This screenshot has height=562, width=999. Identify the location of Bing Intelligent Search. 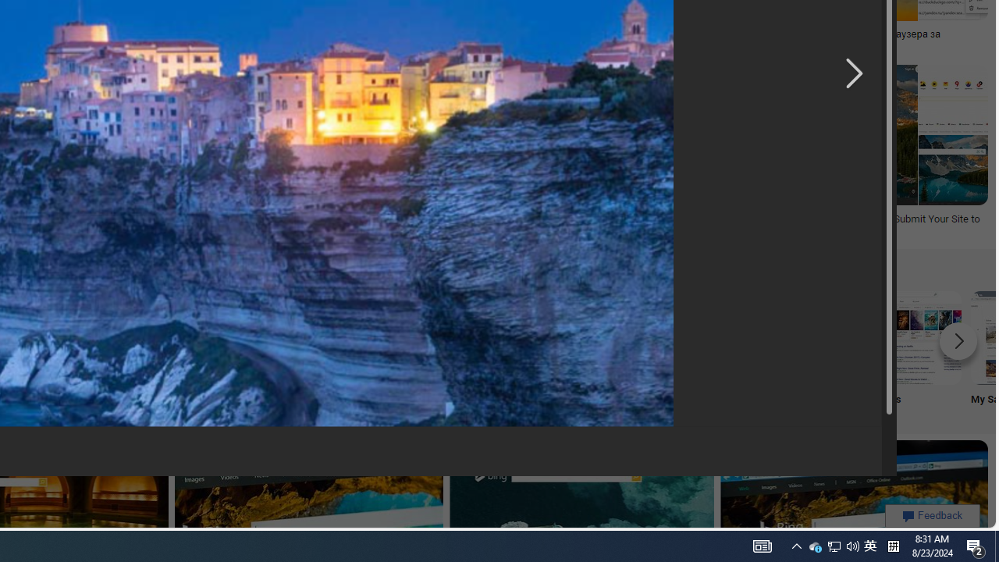
(503, 337).